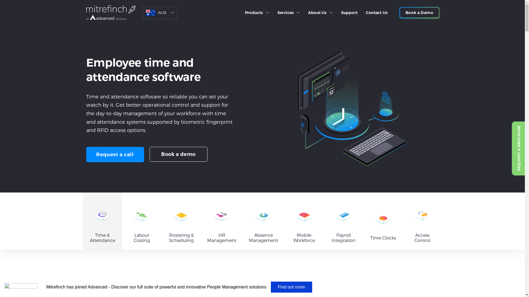  What do you see at coordinates (419, 13) in the screenshot?
I see `Book a Demo` at bounding box center [419, 13].